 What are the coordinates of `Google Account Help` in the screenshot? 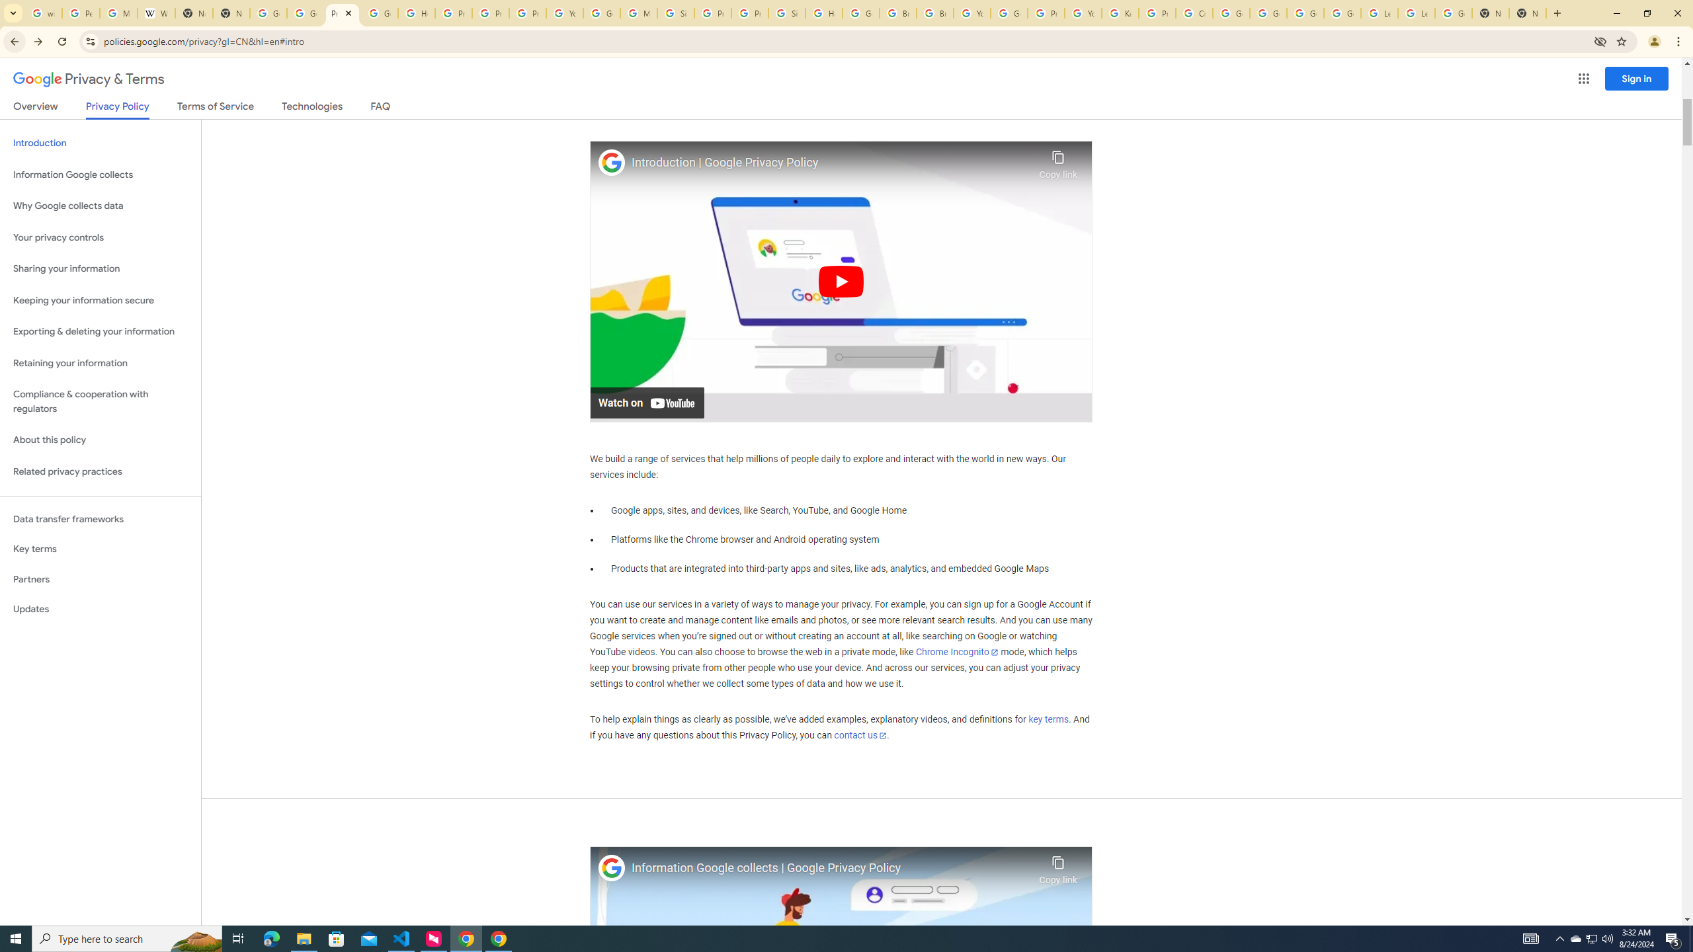 It's located at (1231, 13).